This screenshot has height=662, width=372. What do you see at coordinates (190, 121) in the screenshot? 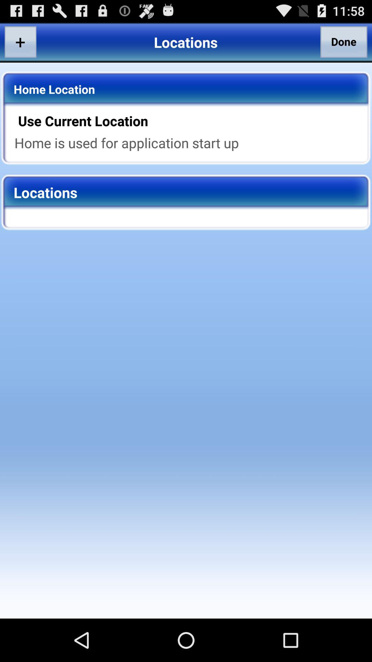
I see `launch the item above the home is used` at bounding box center [190, 121].